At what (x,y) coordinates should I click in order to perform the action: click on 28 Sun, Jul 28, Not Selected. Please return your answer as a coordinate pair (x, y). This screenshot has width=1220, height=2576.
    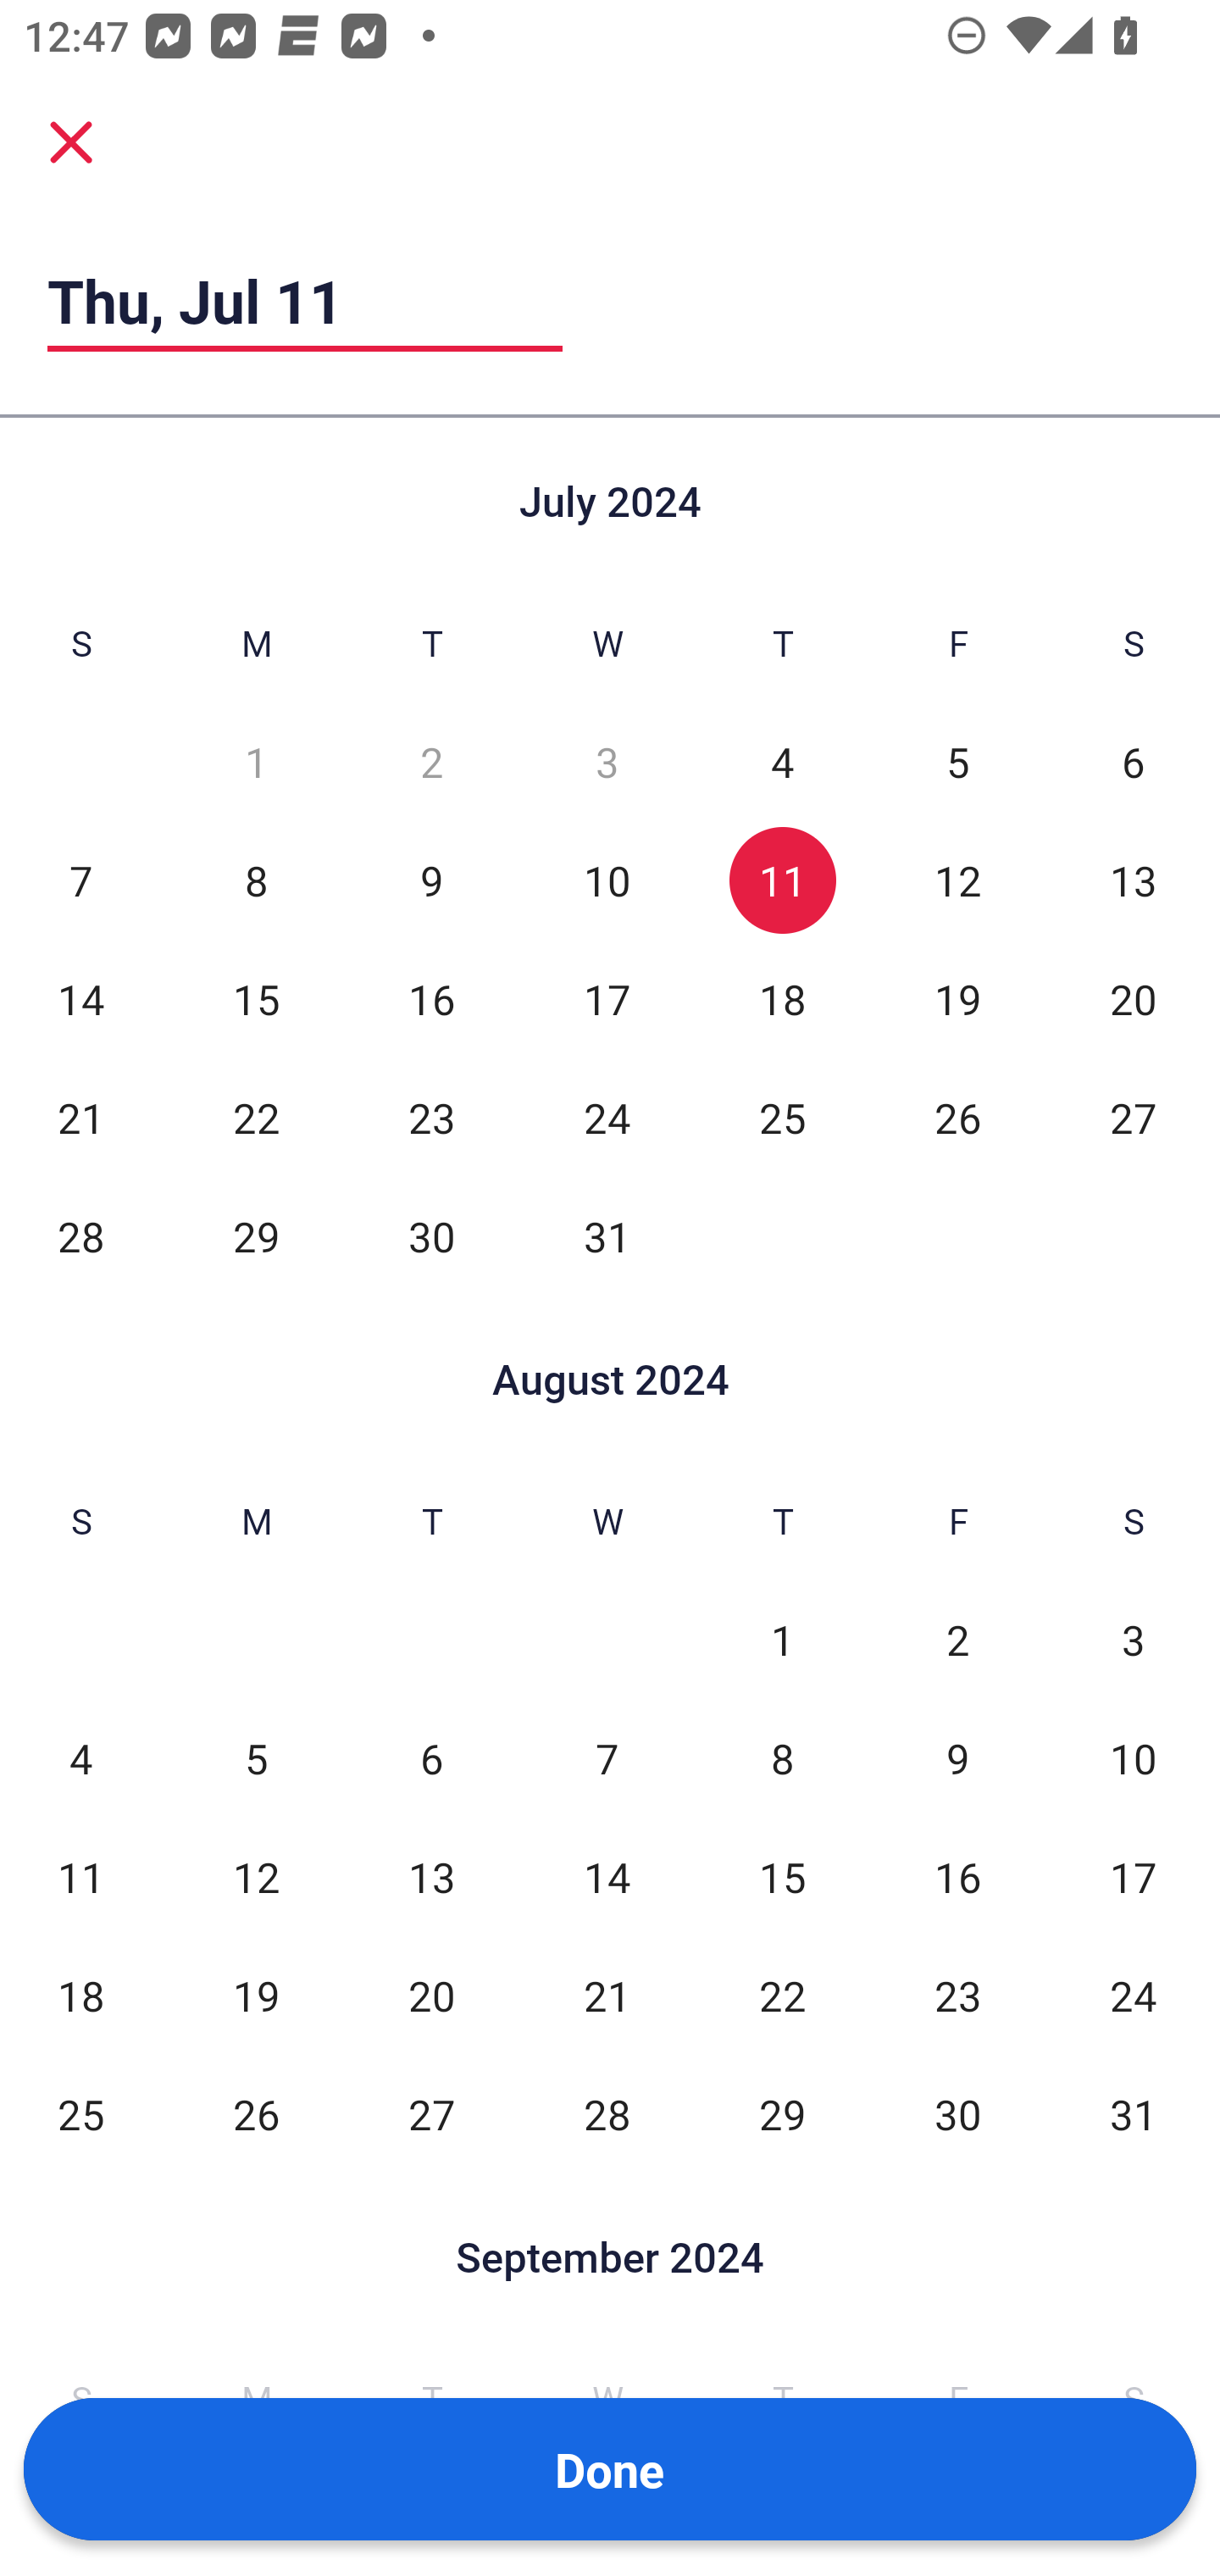
    Looking at the image, I should click on (80, 1236).